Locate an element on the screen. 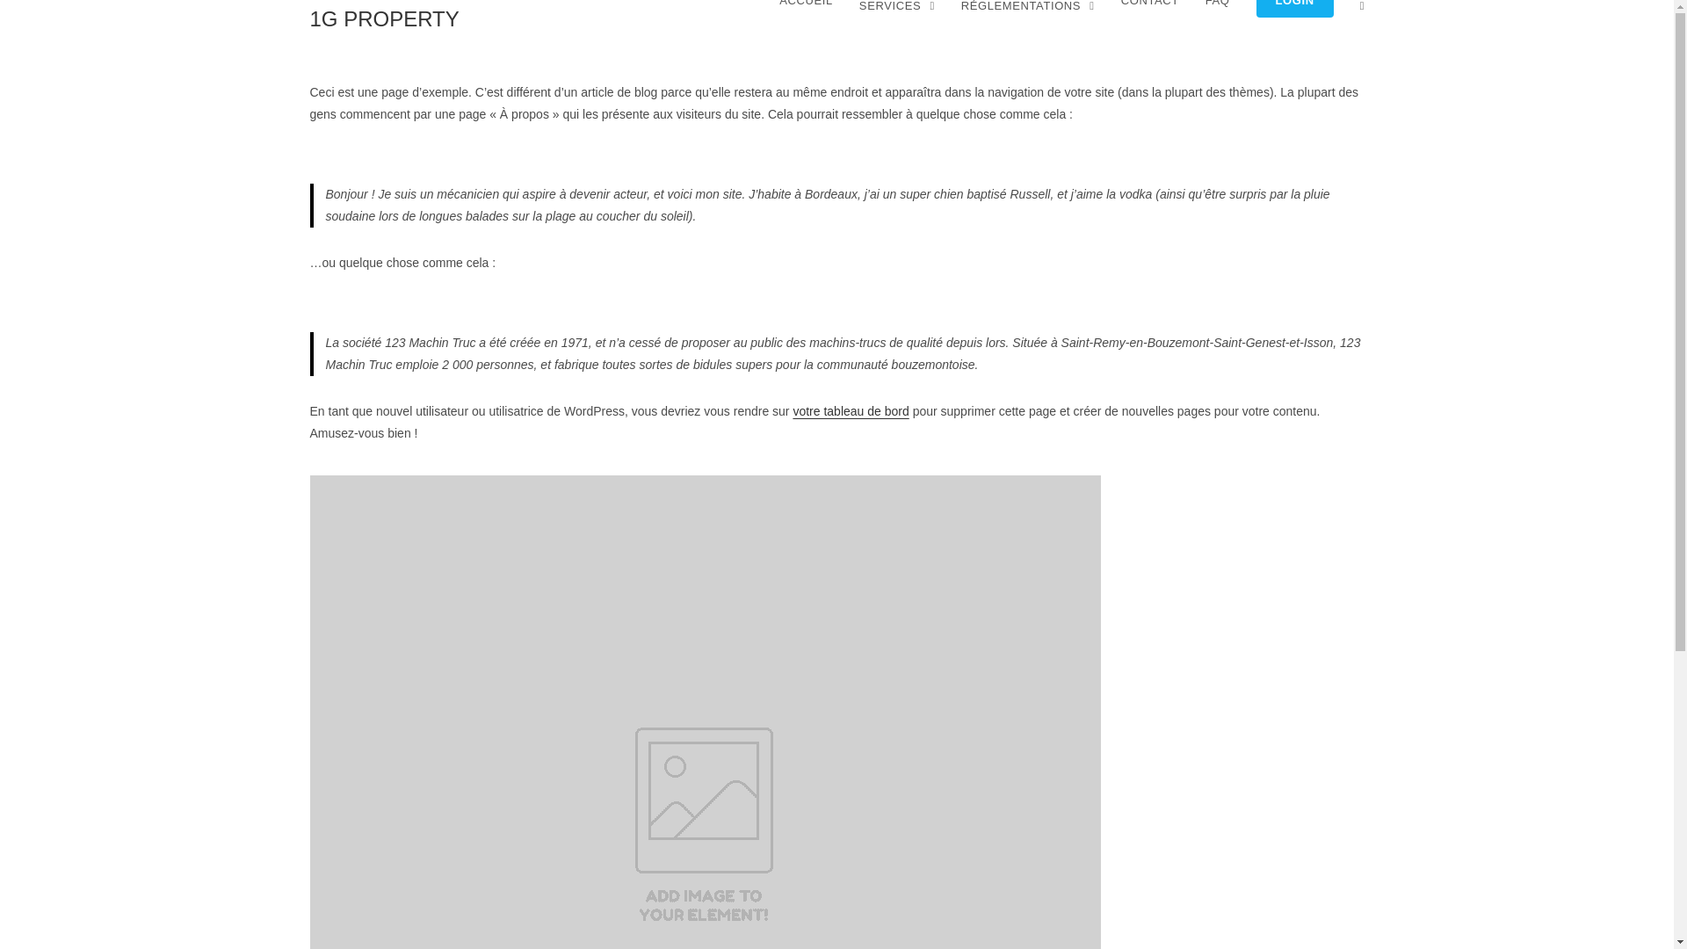 The image size is (1687, 949). SERVICES is located at coordinates (897, 5).